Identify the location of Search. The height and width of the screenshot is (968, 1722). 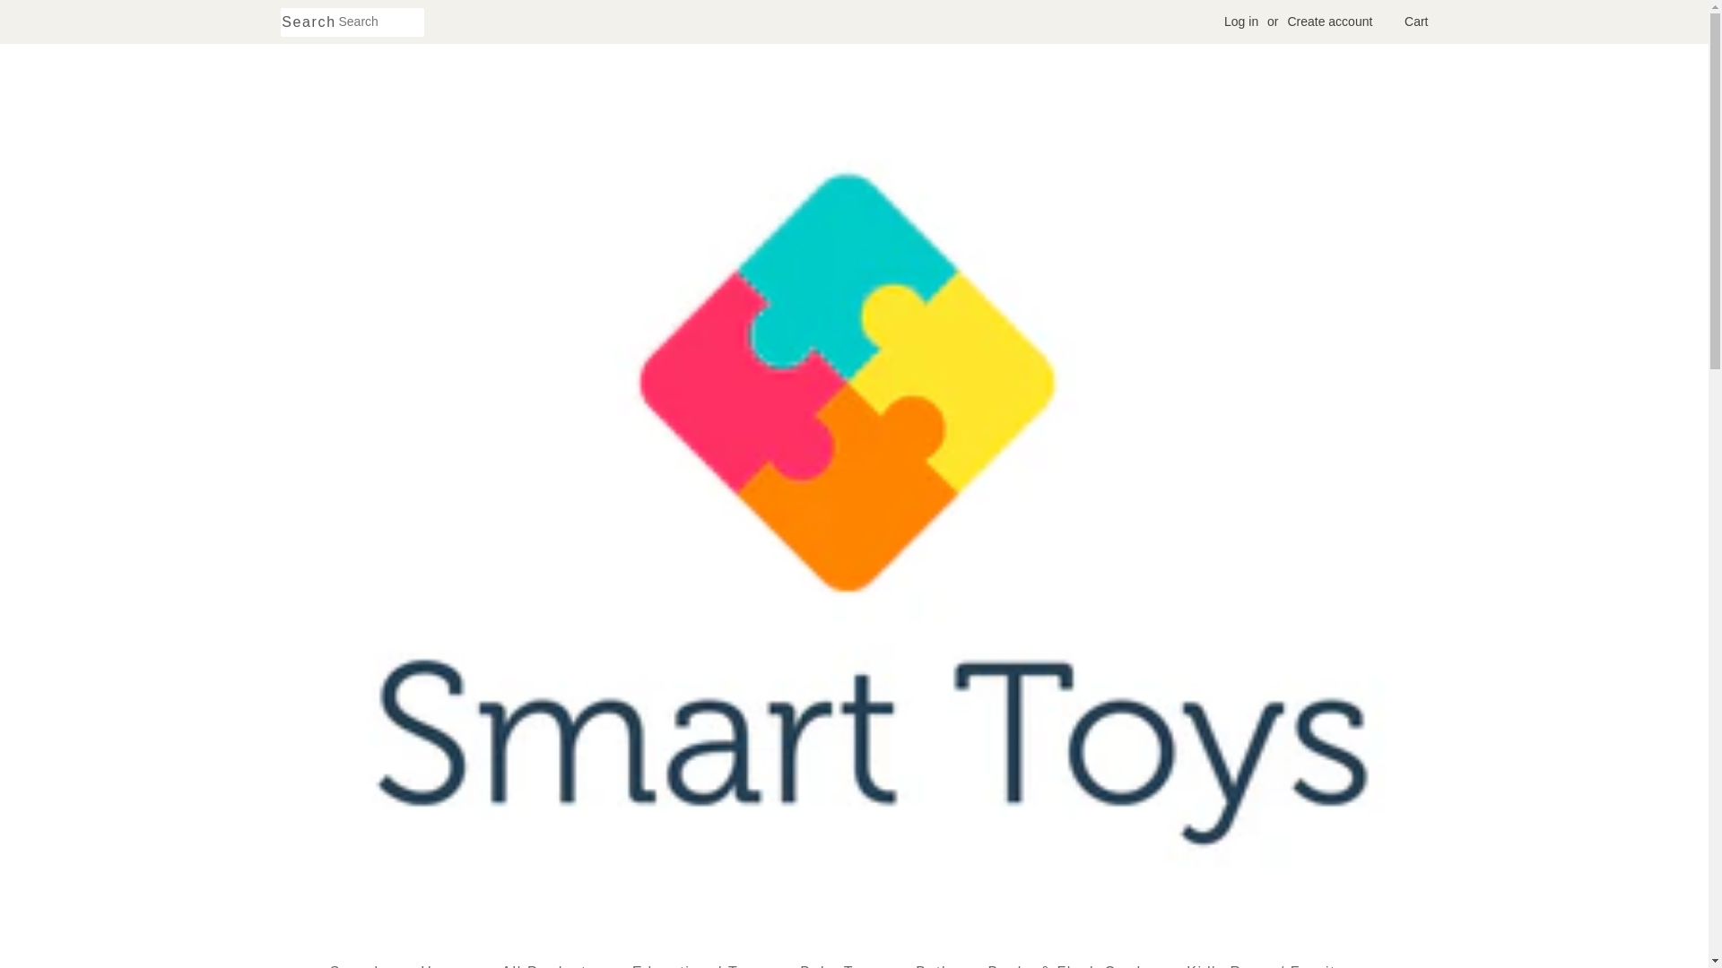
(309, 22).